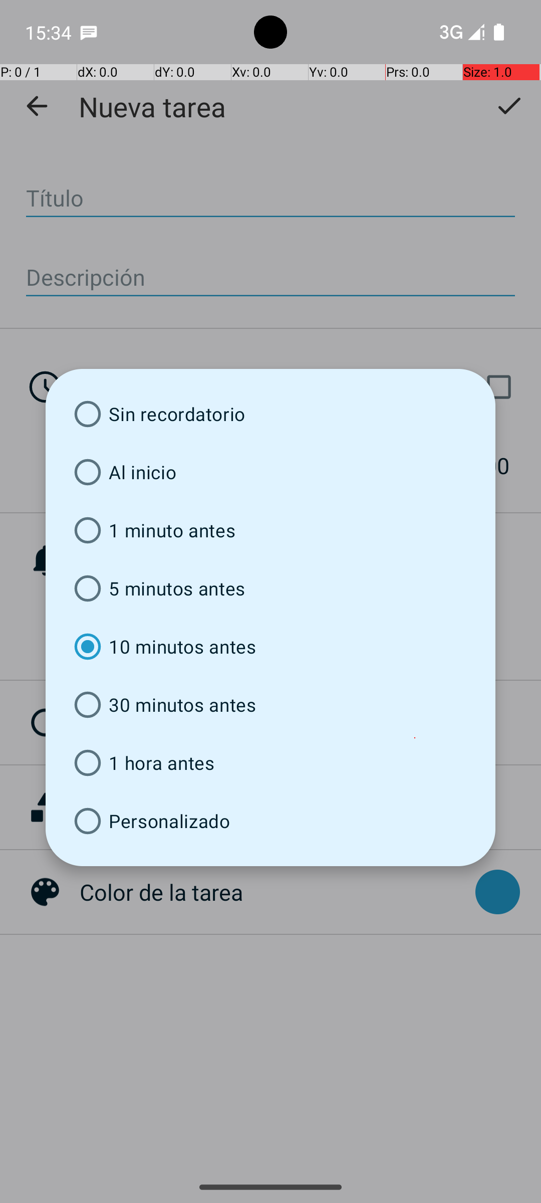  What do you see at coordinates (270, 821) in the screenshot?
I see `Personalizado` at bounding box center [270, 821].